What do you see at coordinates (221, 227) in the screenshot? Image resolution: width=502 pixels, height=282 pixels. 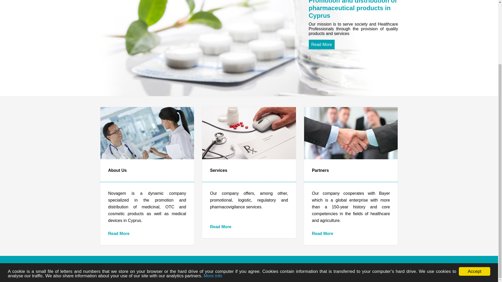 I see `Read More` at bounding box center [221, 227].